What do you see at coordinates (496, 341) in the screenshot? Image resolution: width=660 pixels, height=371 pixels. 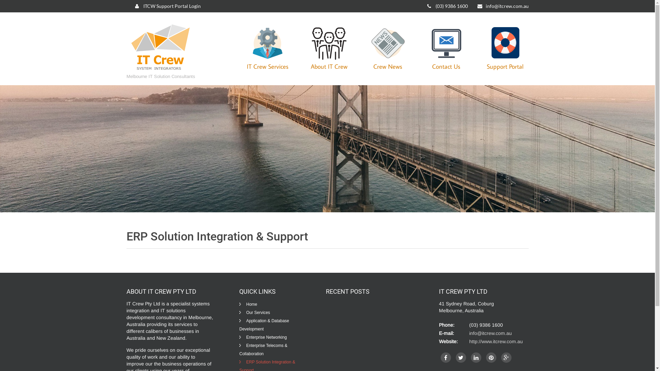 I see `http://www.itcrew.com.au` at bounding box center [496, 341].